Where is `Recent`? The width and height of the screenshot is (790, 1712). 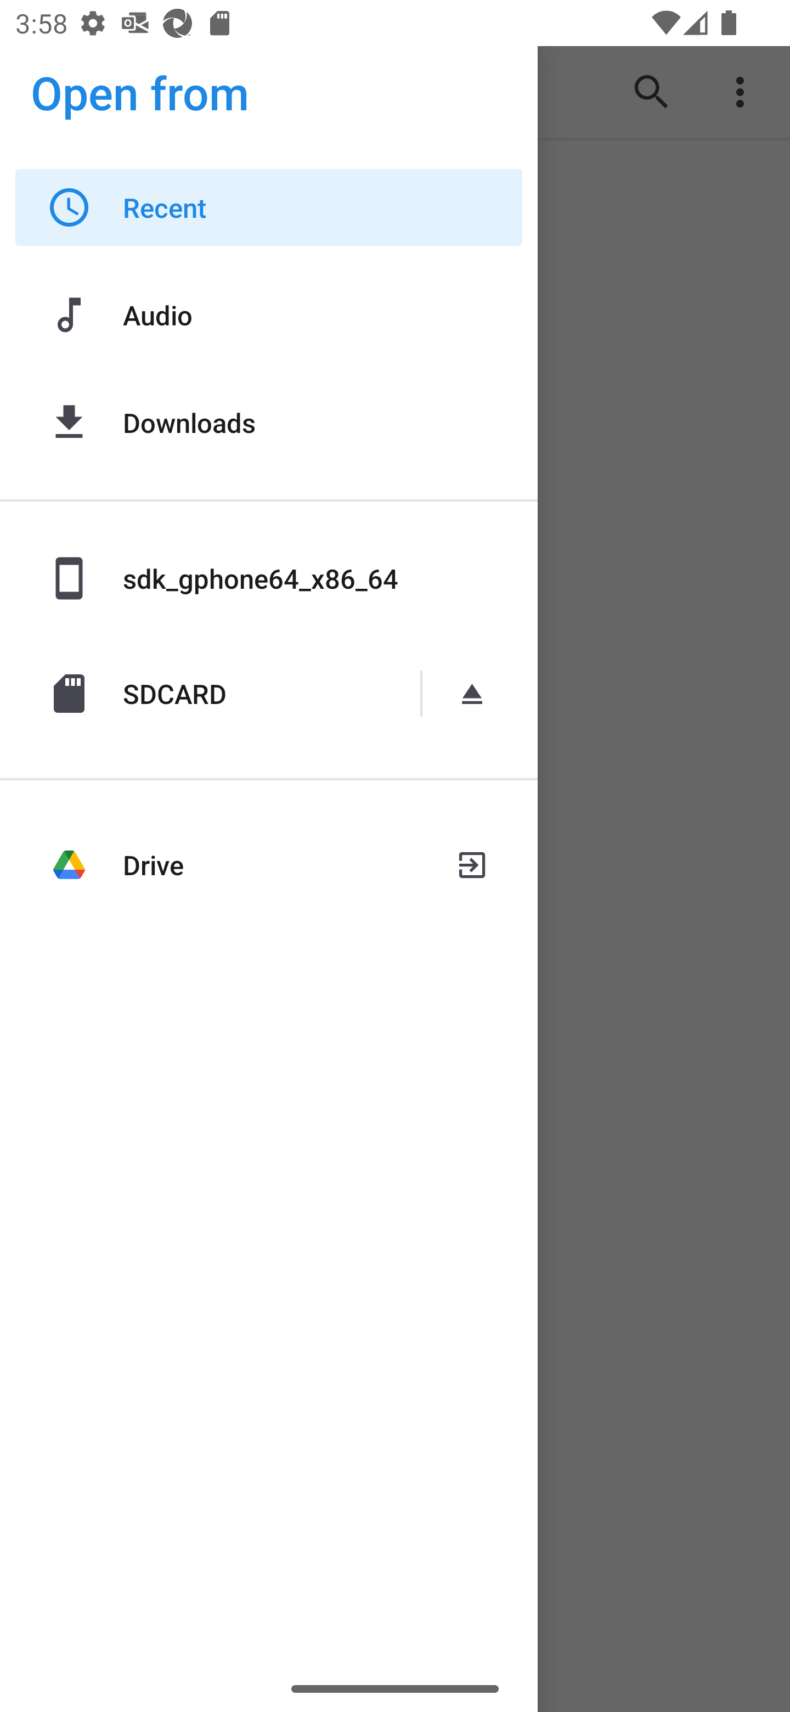
Recent is located at coordinates (269, 207).